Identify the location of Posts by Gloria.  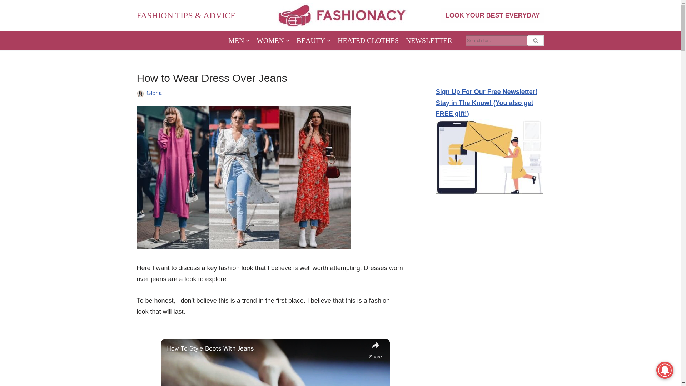
(154, 93).